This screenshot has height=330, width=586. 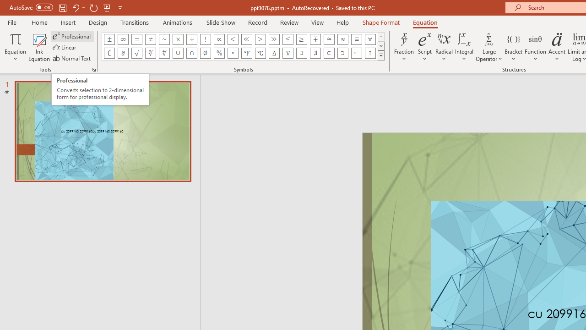 What do you see at coordinates (301, 39) in the screenshot?
I see `Equation Symbol Greater Than or Equal To` at bounding box center [301, 39].